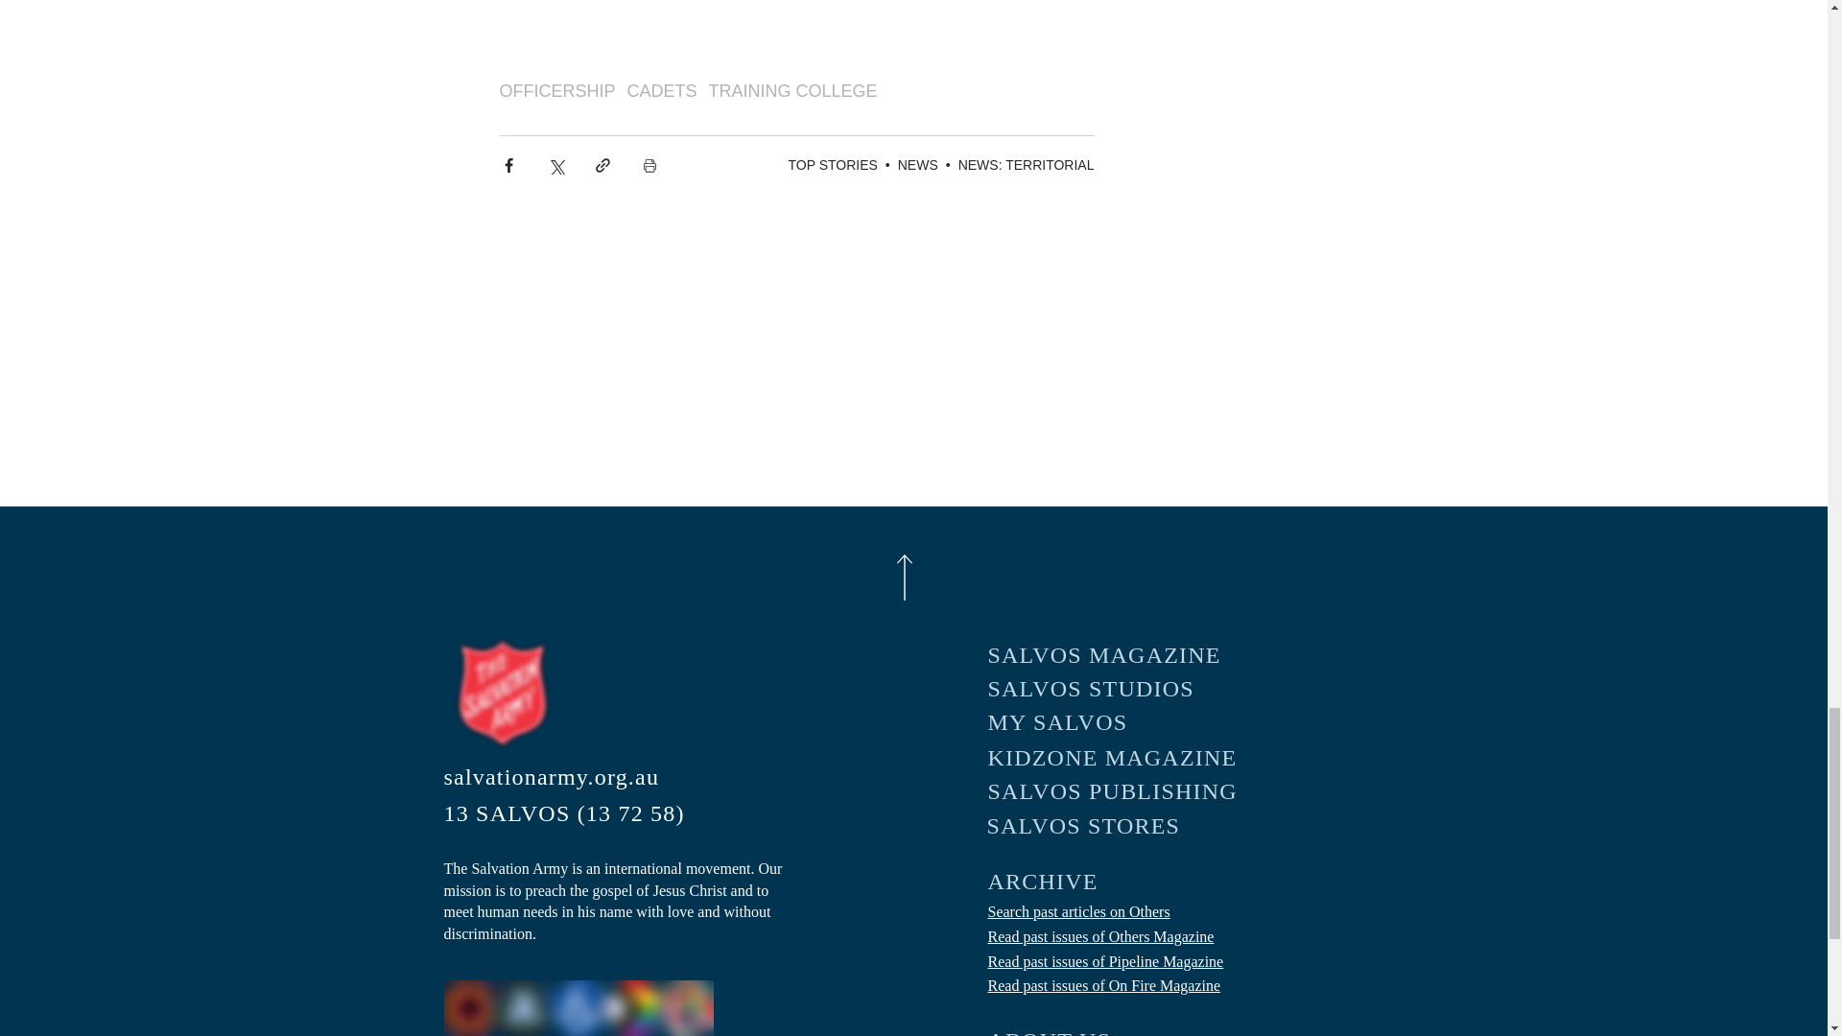 The width and height of the screenshot is (1842, 1036). I want to click on TOP STORIES, so click(832, 165).